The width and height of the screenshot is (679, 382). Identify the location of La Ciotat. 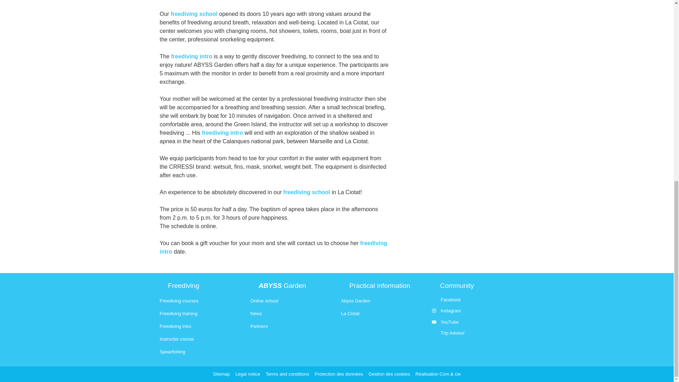
(350, 313).